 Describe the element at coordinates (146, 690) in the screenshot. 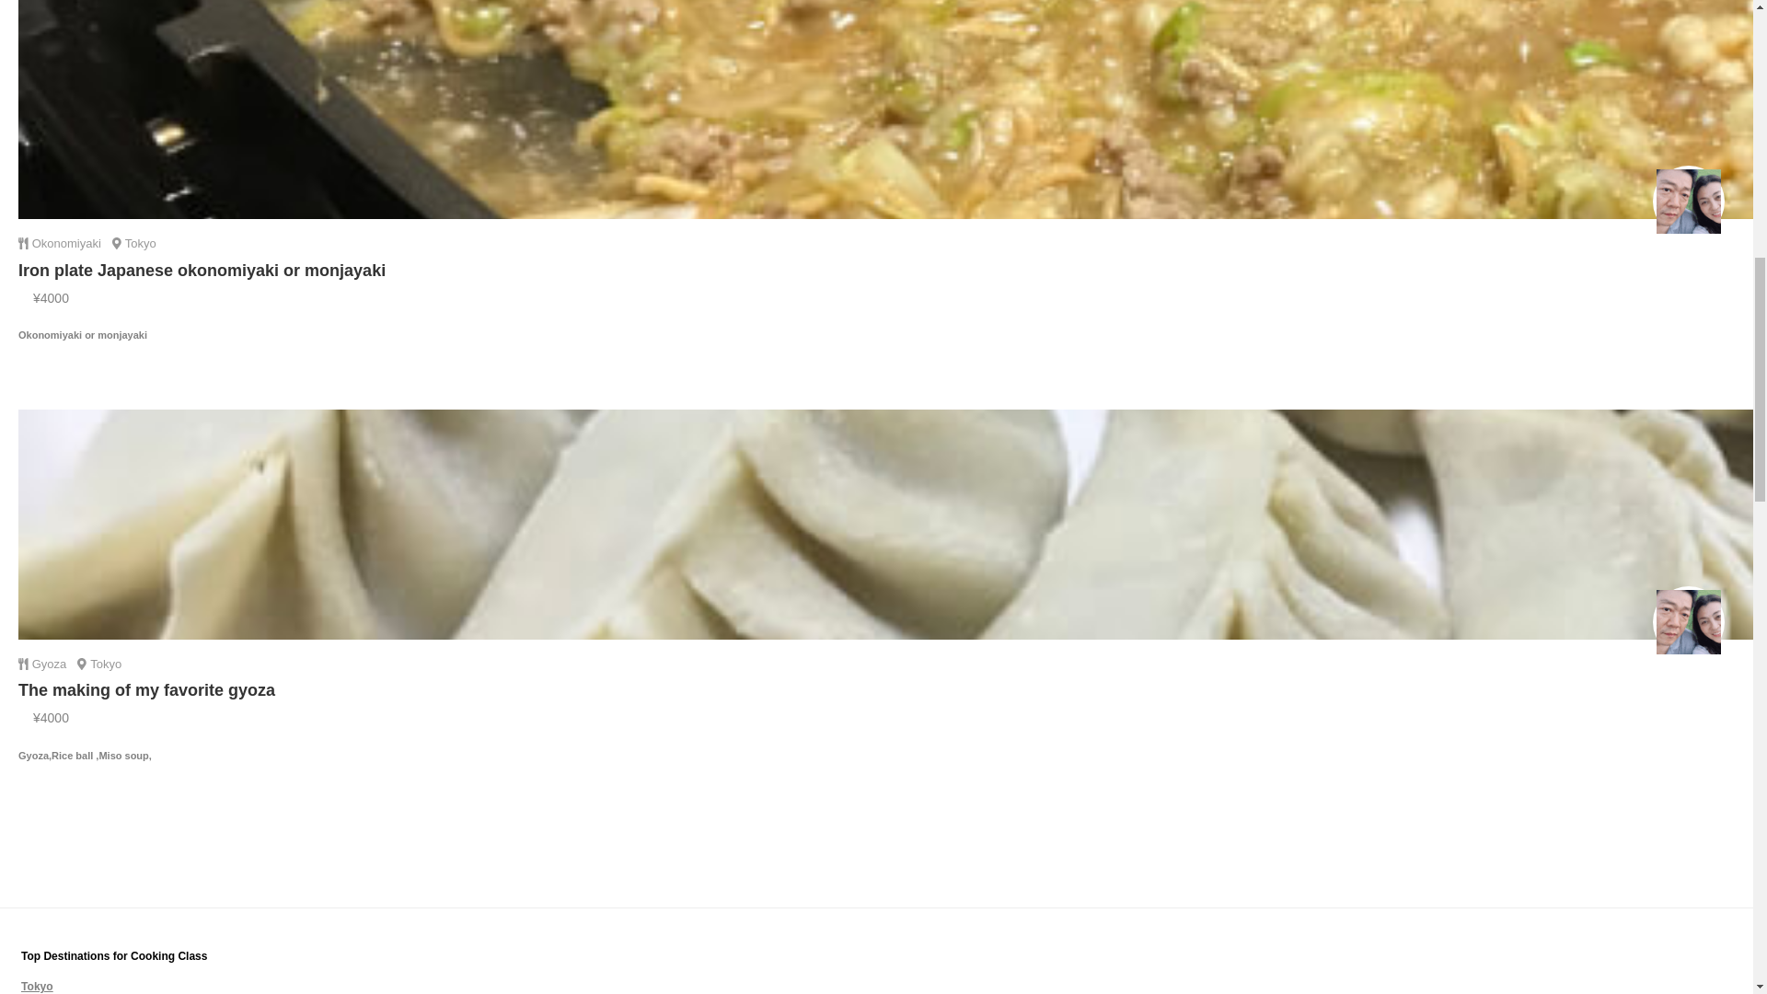

I see `The making of my favorite gyoza` at that location.